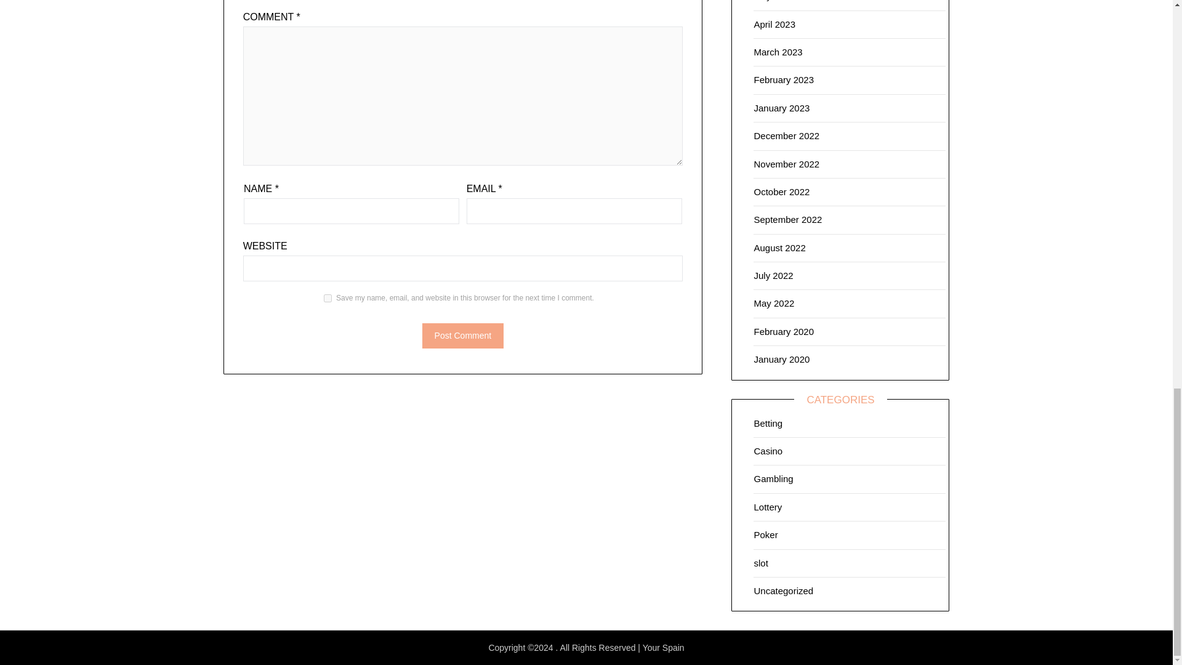  Describe the element at coordinates (782, 191) in the screenshot. I see `October 2022` at that location.